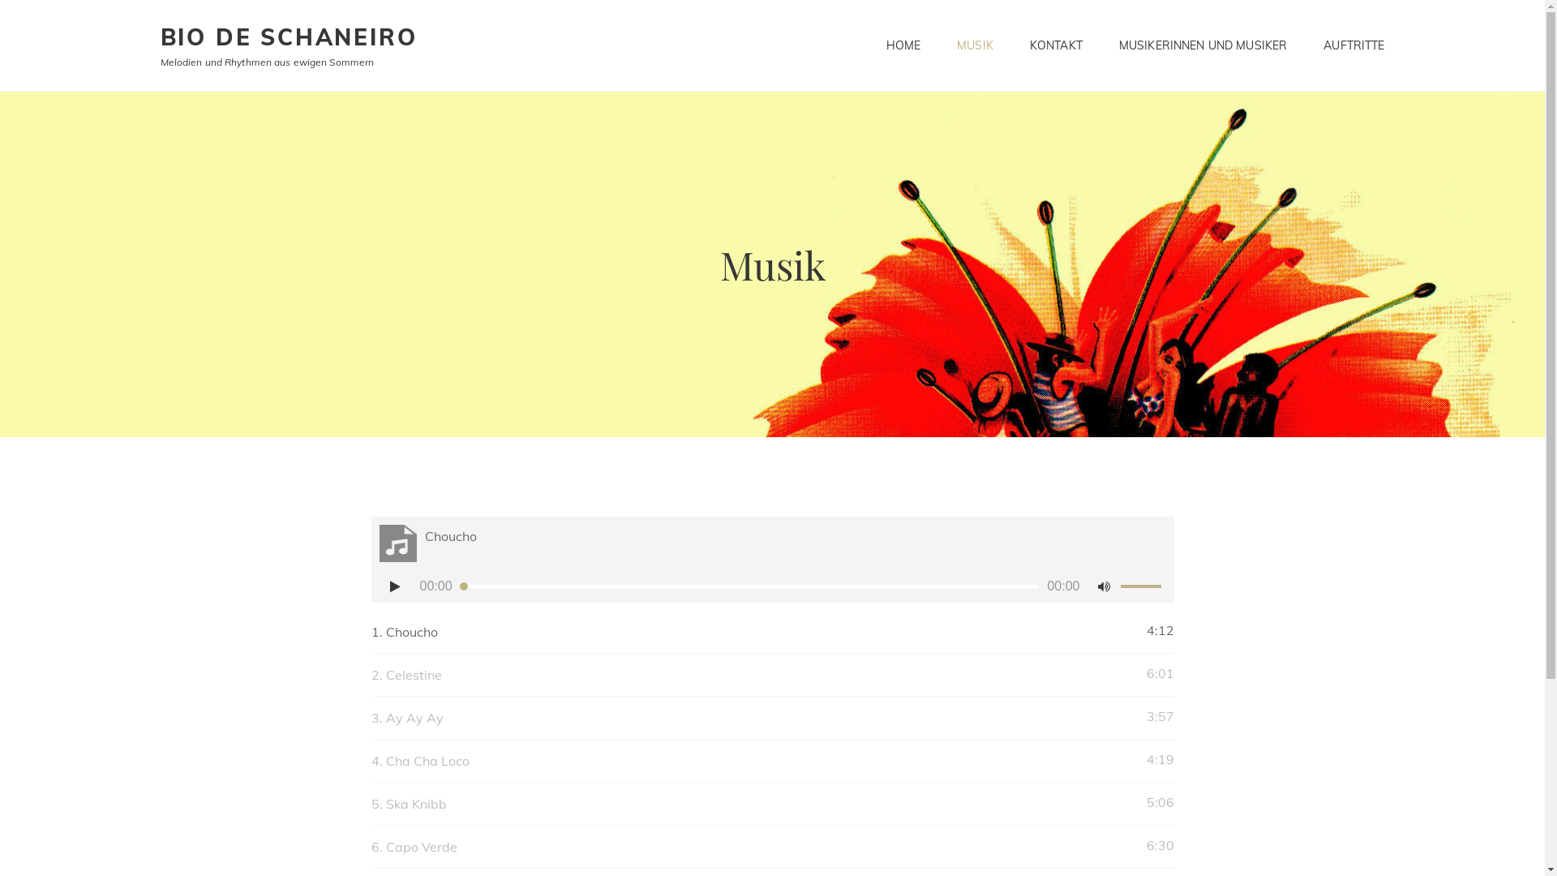  I want to click on 4. Cha Cha Loco, so click(757, 761).